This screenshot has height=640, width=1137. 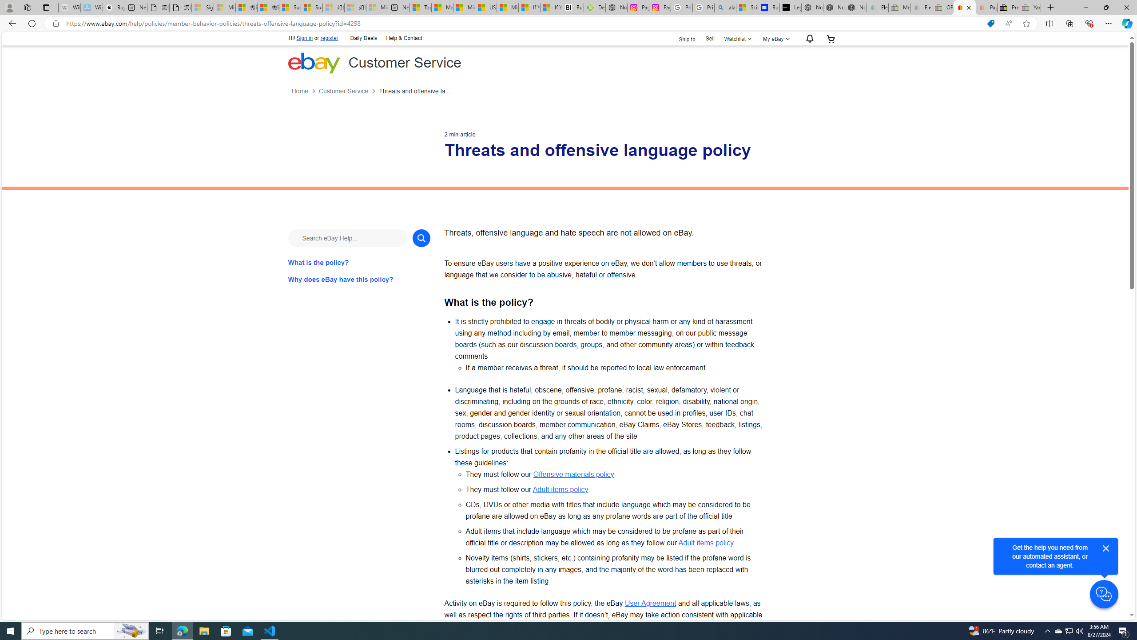 I want to click on Personal Profile, so click(x=9, y=7).